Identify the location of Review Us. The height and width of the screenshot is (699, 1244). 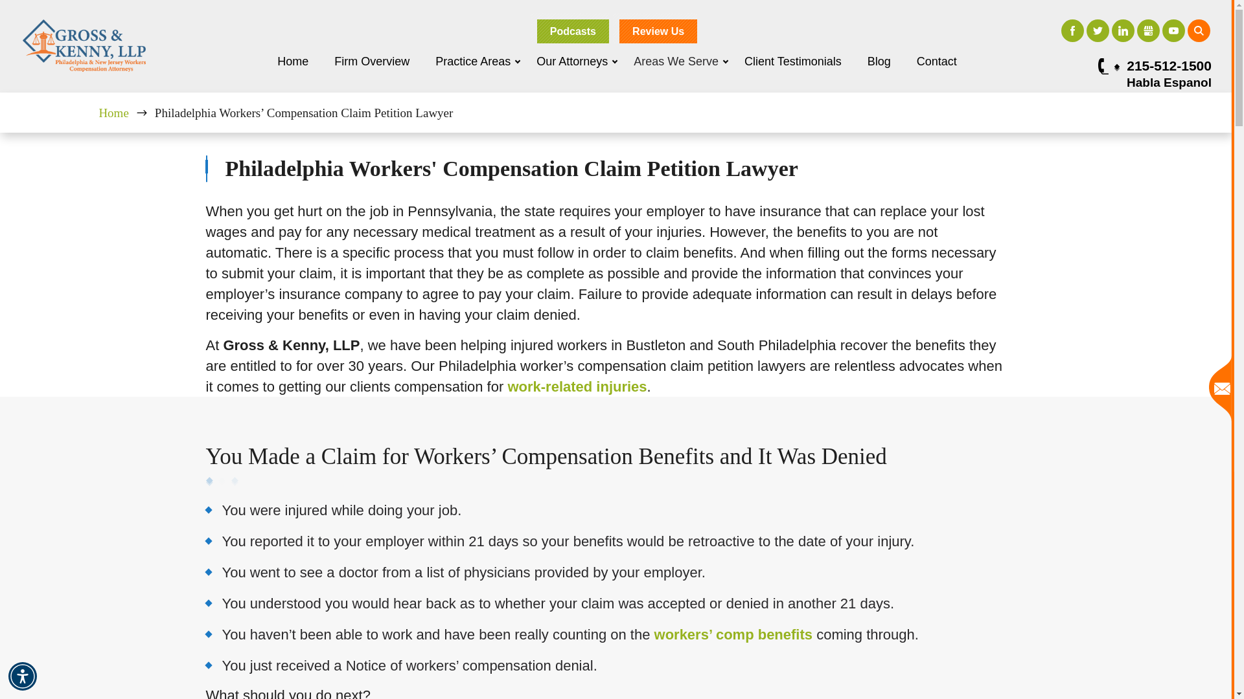
(658, 31).